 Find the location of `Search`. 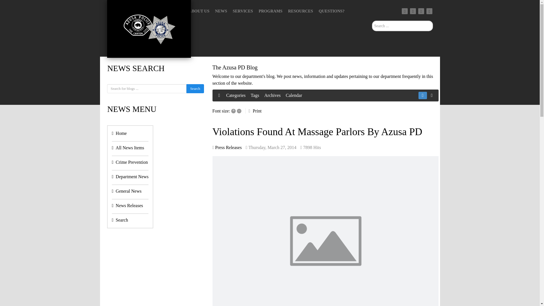

Search is located at coordinates (195, 89).